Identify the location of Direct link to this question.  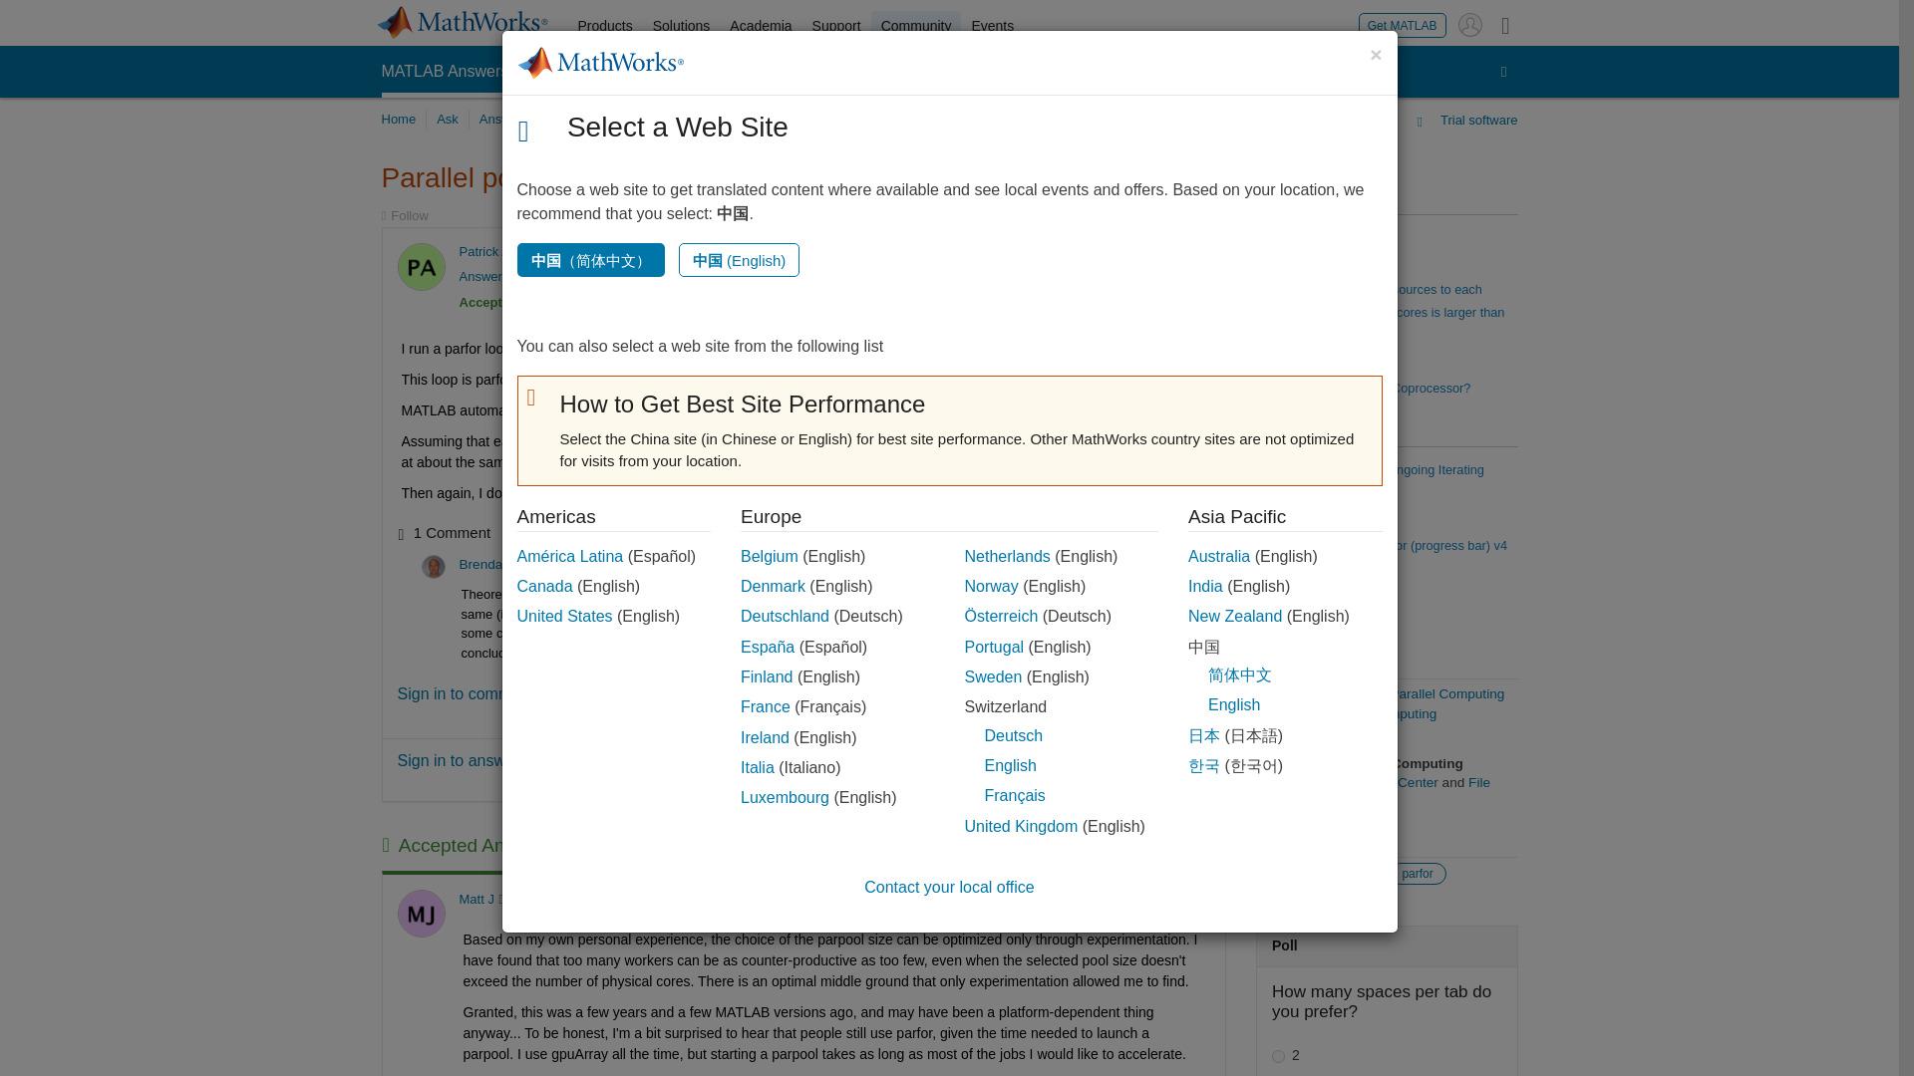
(1192, 253).